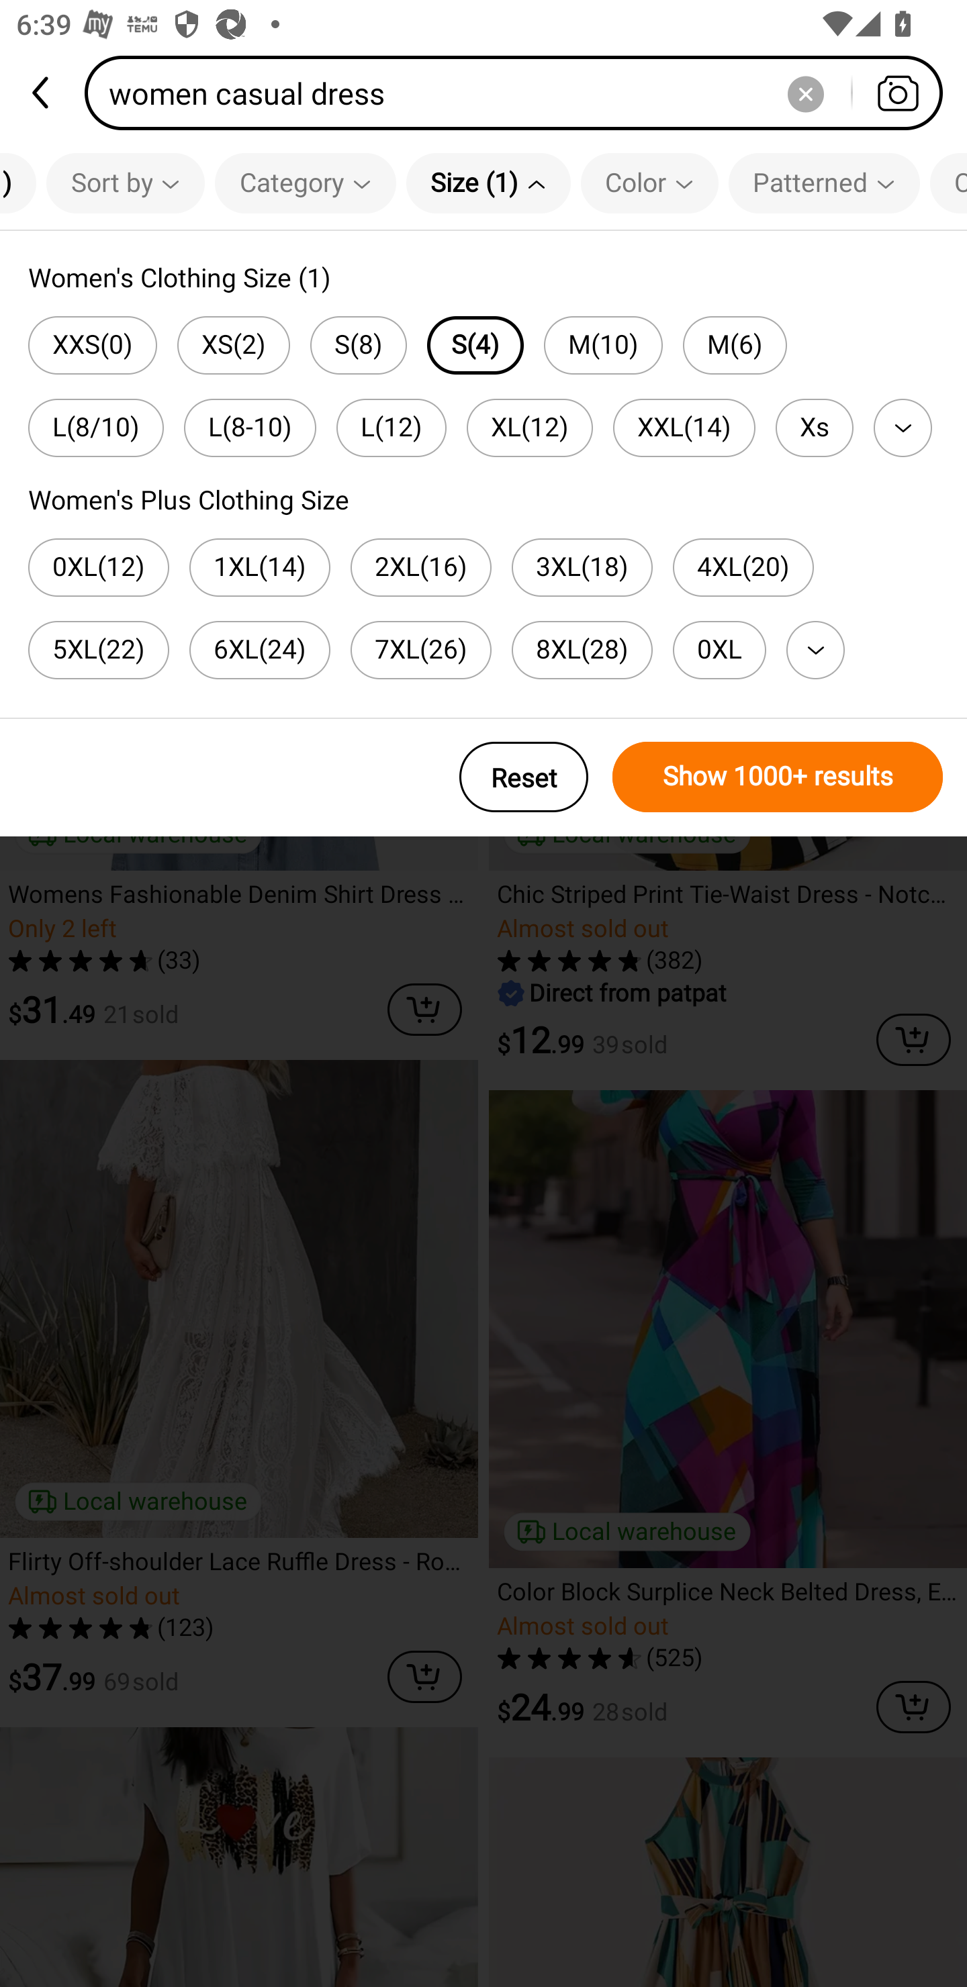 This screenshot has height=1987, width=967. What do you see at coordinates (582, 567) in the screenshot?
I see `3XL(18)` at bounding box center [582, 567].